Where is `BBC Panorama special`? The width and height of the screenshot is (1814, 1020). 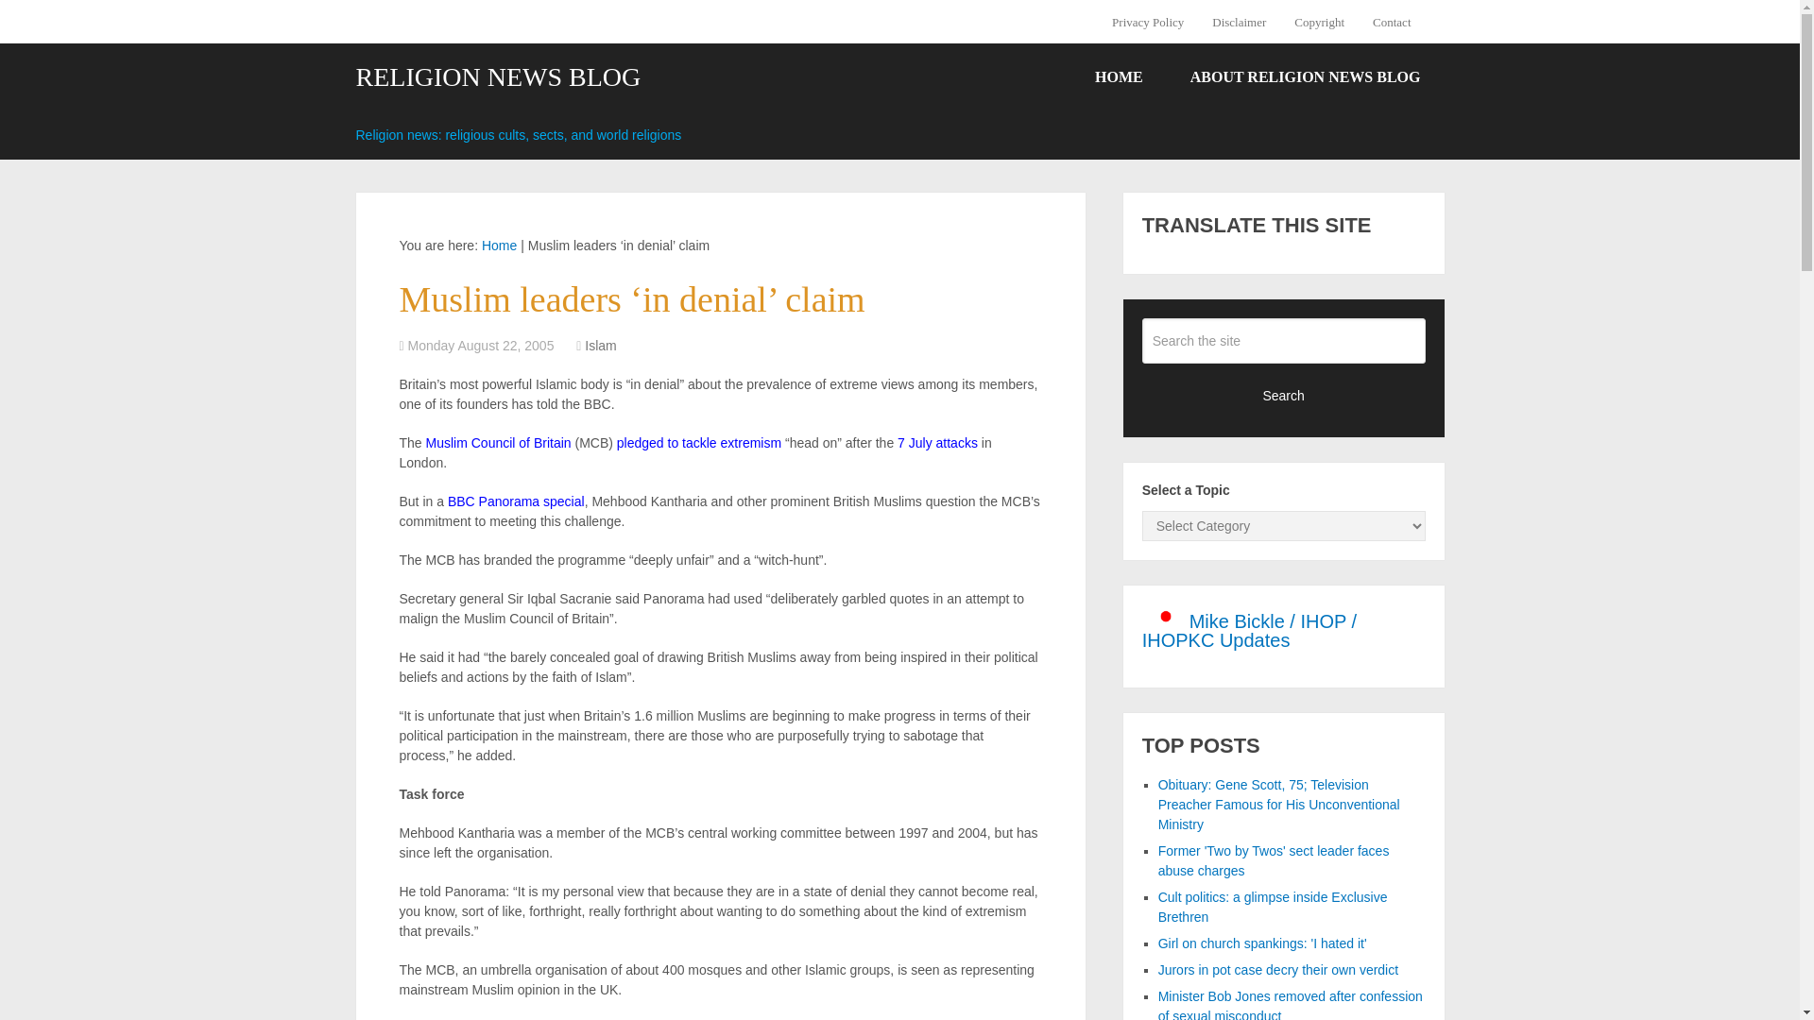
BBC Panorama special is located at coordinates (516, 501).